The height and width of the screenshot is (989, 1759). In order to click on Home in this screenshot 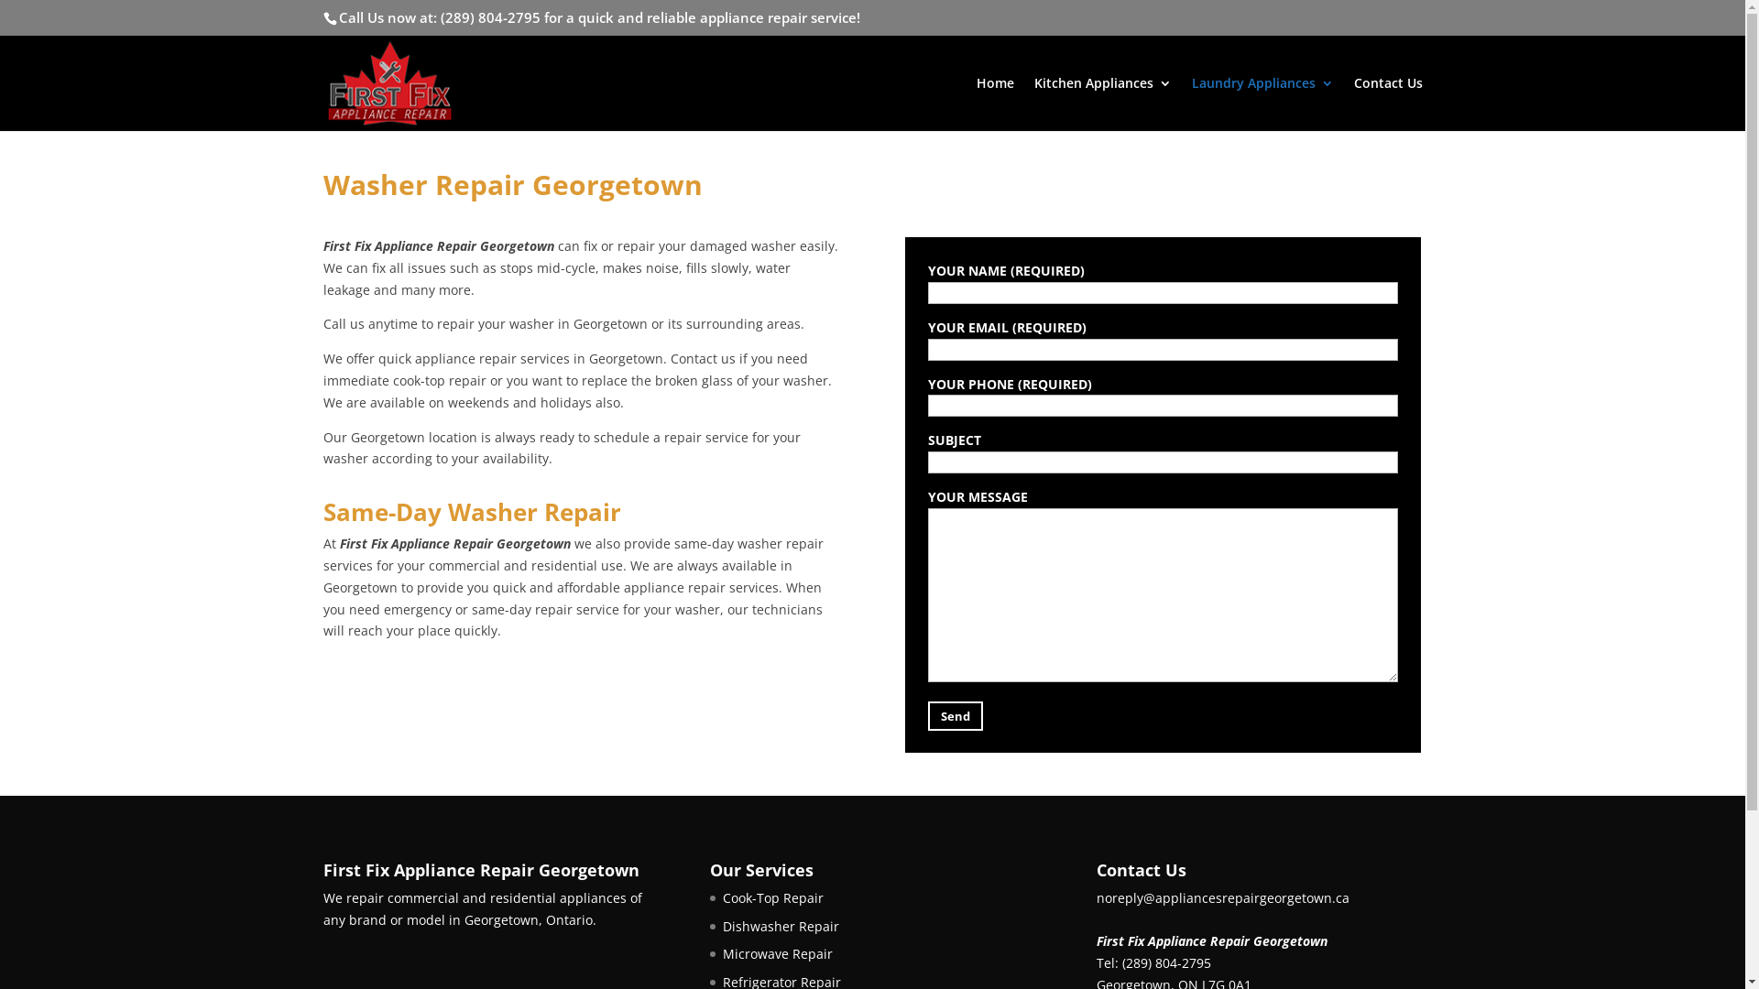, I will do `click(995, 104)`.